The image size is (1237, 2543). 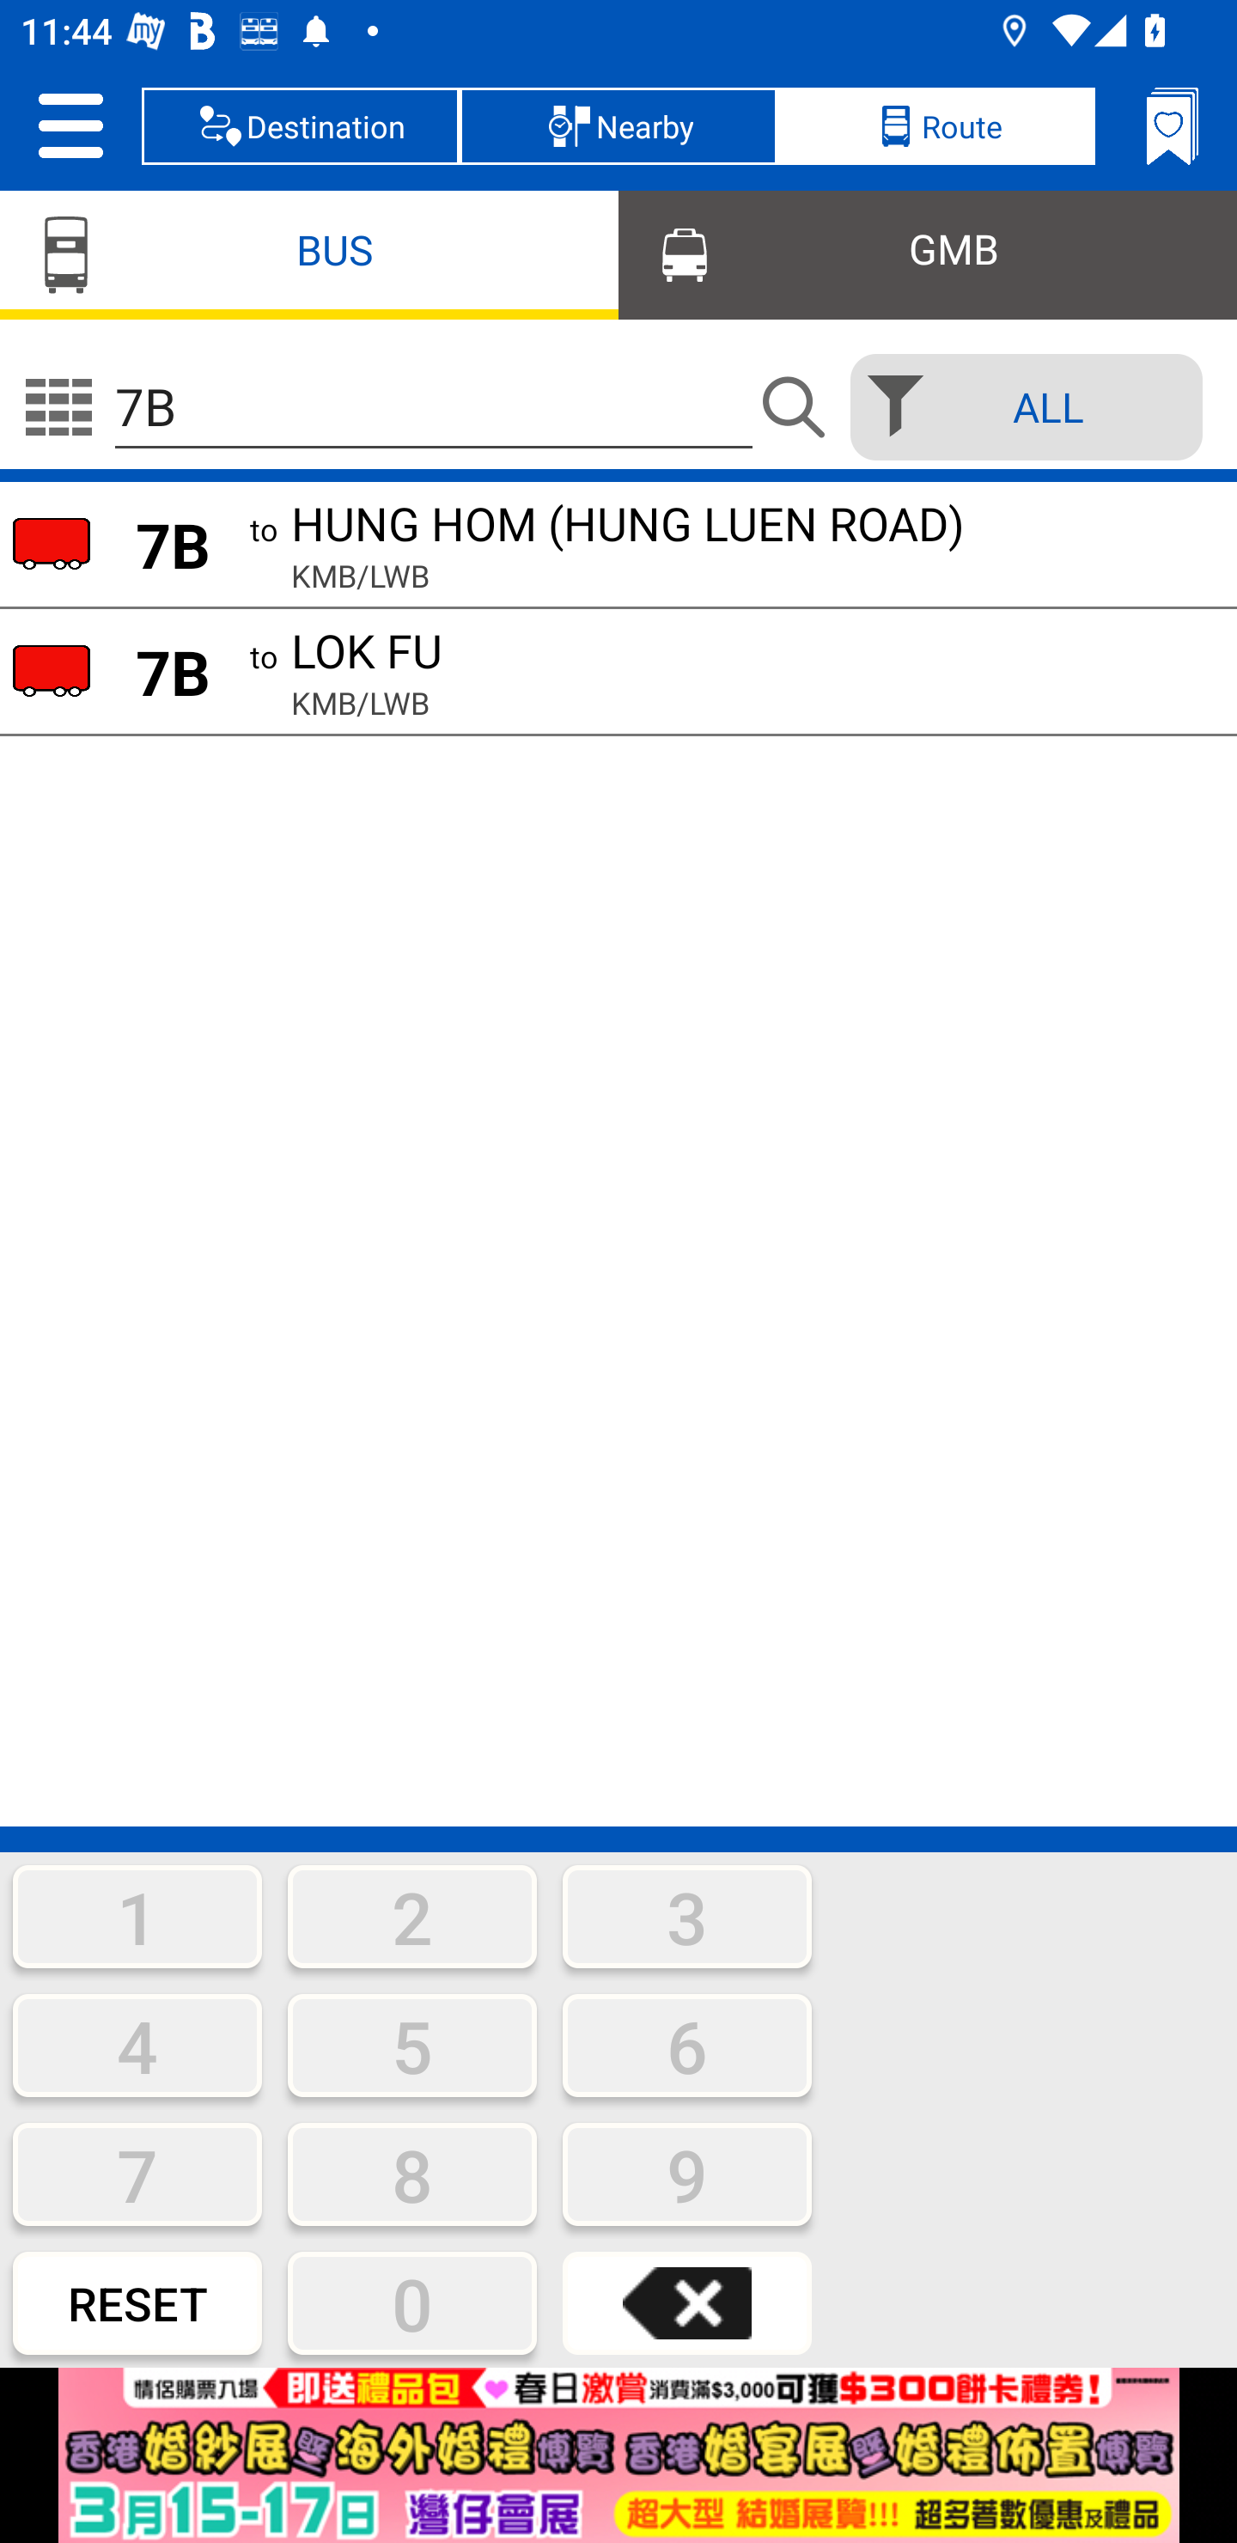 What do you see at coordinates (137, 2046) in the screenshot?
I see `4` at bounding box center [137, 2046].